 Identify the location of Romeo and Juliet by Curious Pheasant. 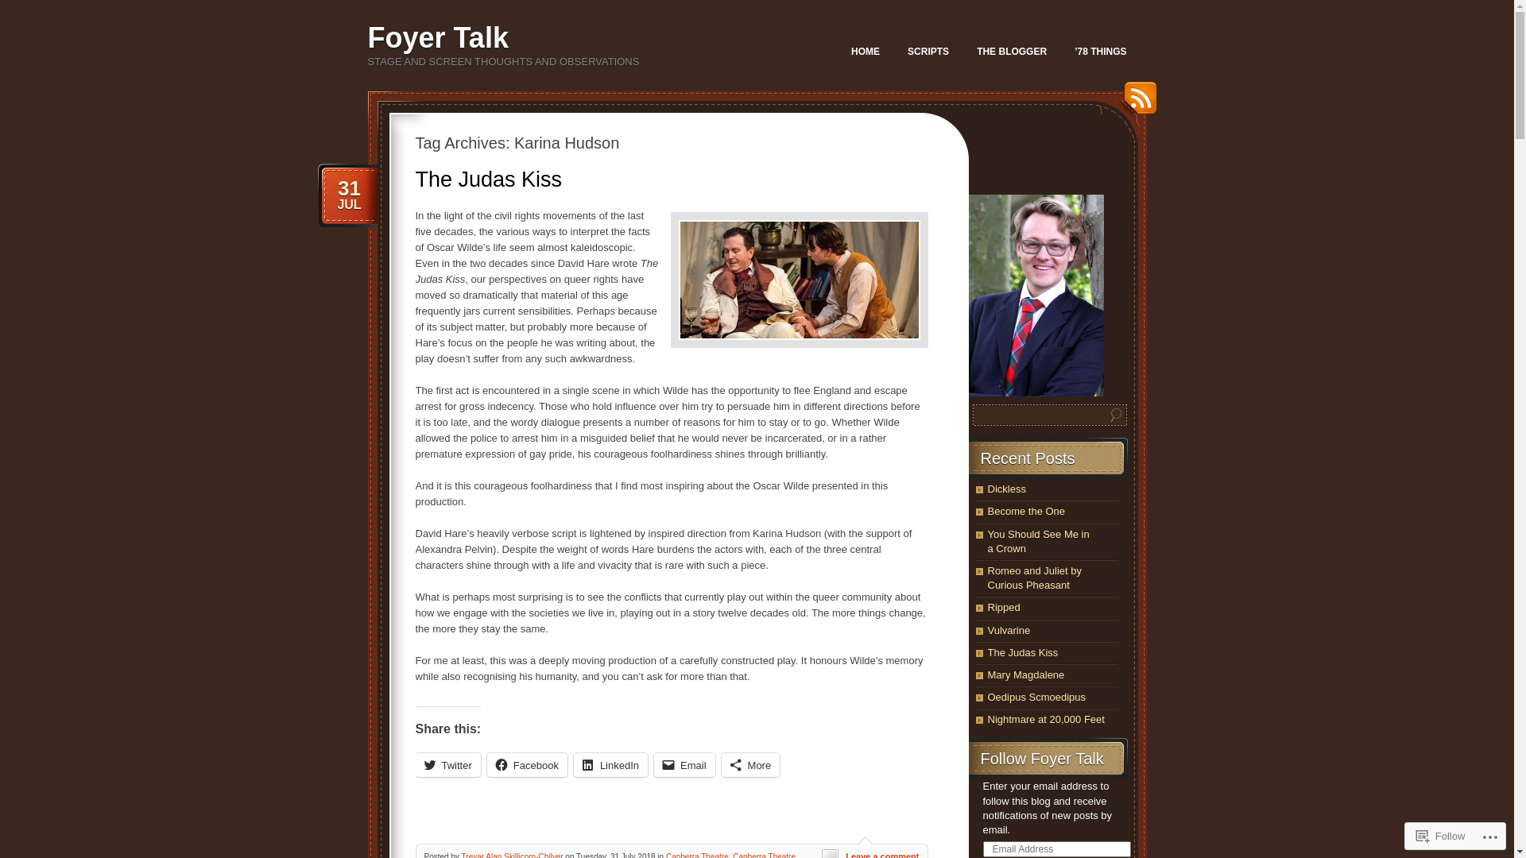
(1035, 578).